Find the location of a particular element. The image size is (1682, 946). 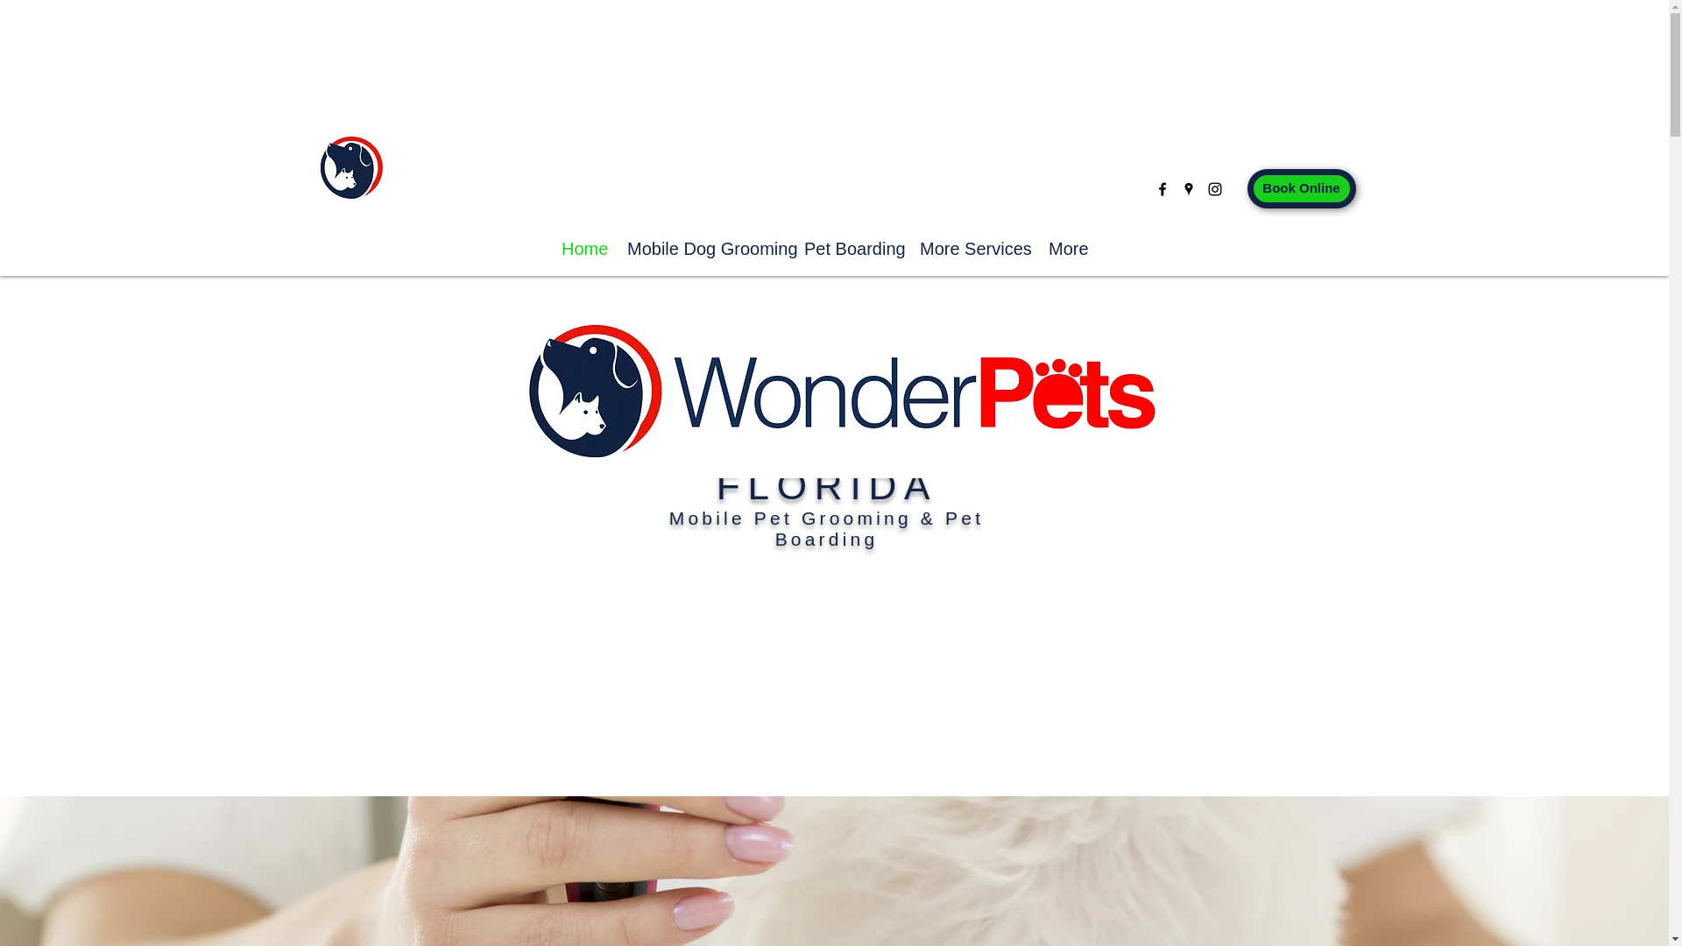

Share is located at coordinates (1207, 294).